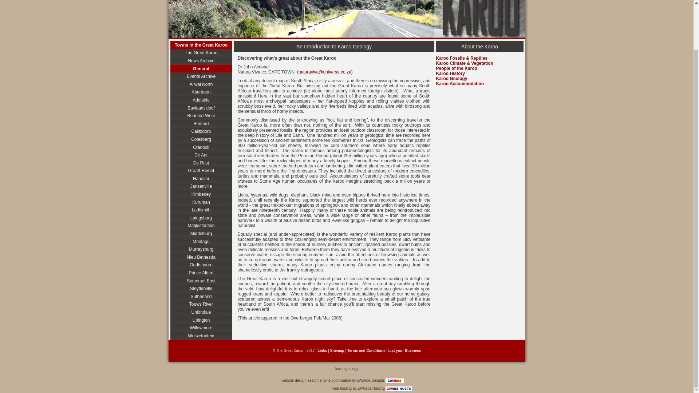 The width and height of the screenshot is (699, 393). What do you see at coordinates (201, 202) in the screenshot?
I see `Kuruman` at bounding box center [201, 202].